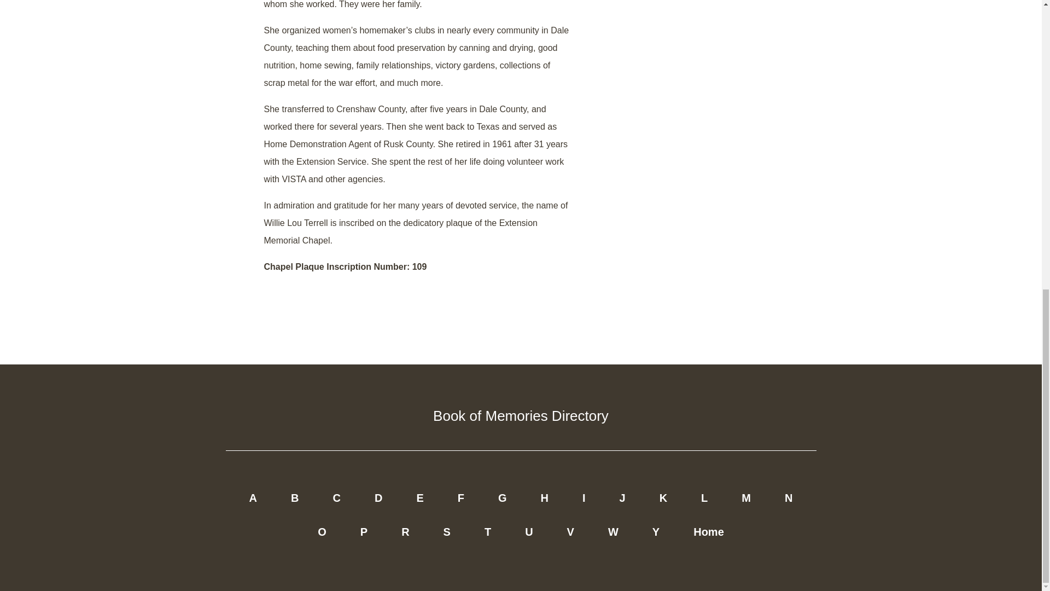 The width and height of the screenshot is (1050, 591). Describe the element at coordinates (322, 532) in the screenshot. I see `O` at that location.